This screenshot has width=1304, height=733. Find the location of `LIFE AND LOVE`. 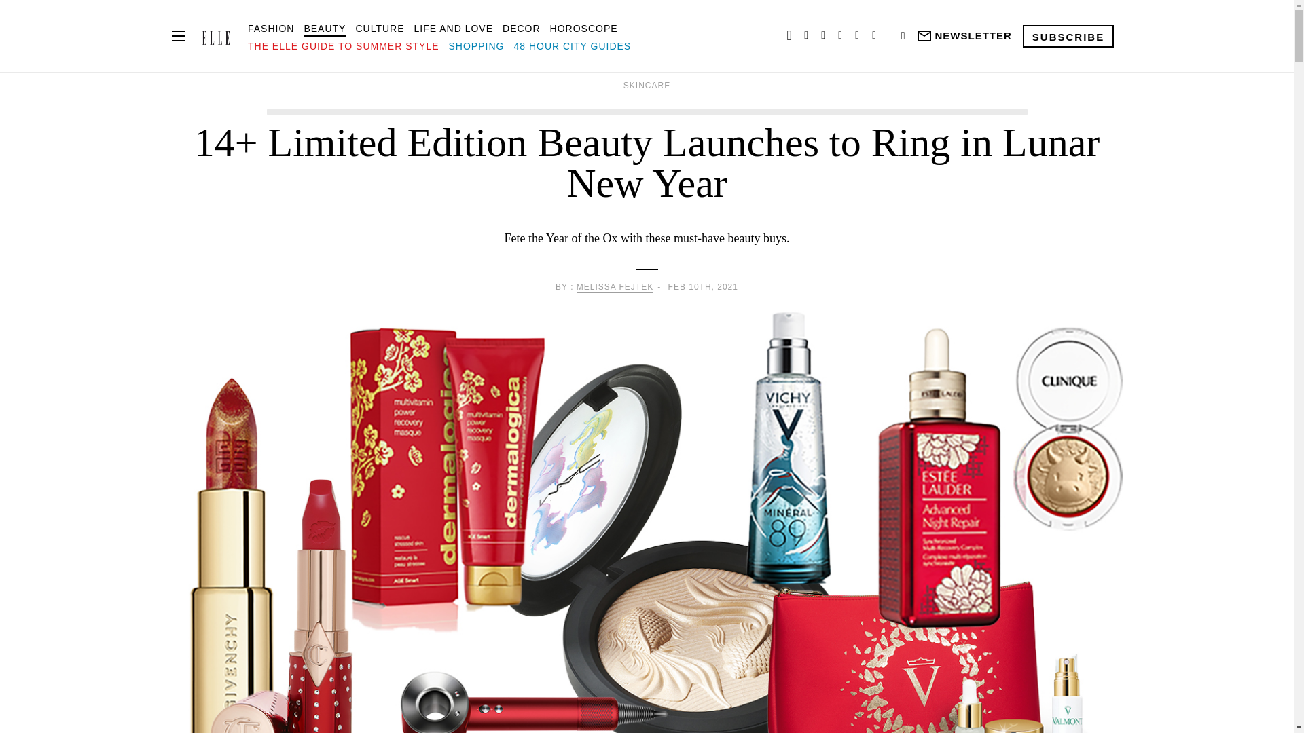

LIFE AND LOVE is located at coordinates (454, 28).